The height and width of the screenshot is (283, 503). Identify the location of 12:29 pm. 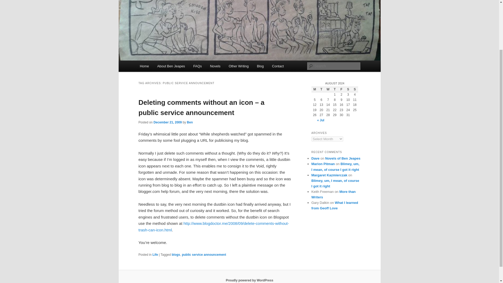
(167, 122).